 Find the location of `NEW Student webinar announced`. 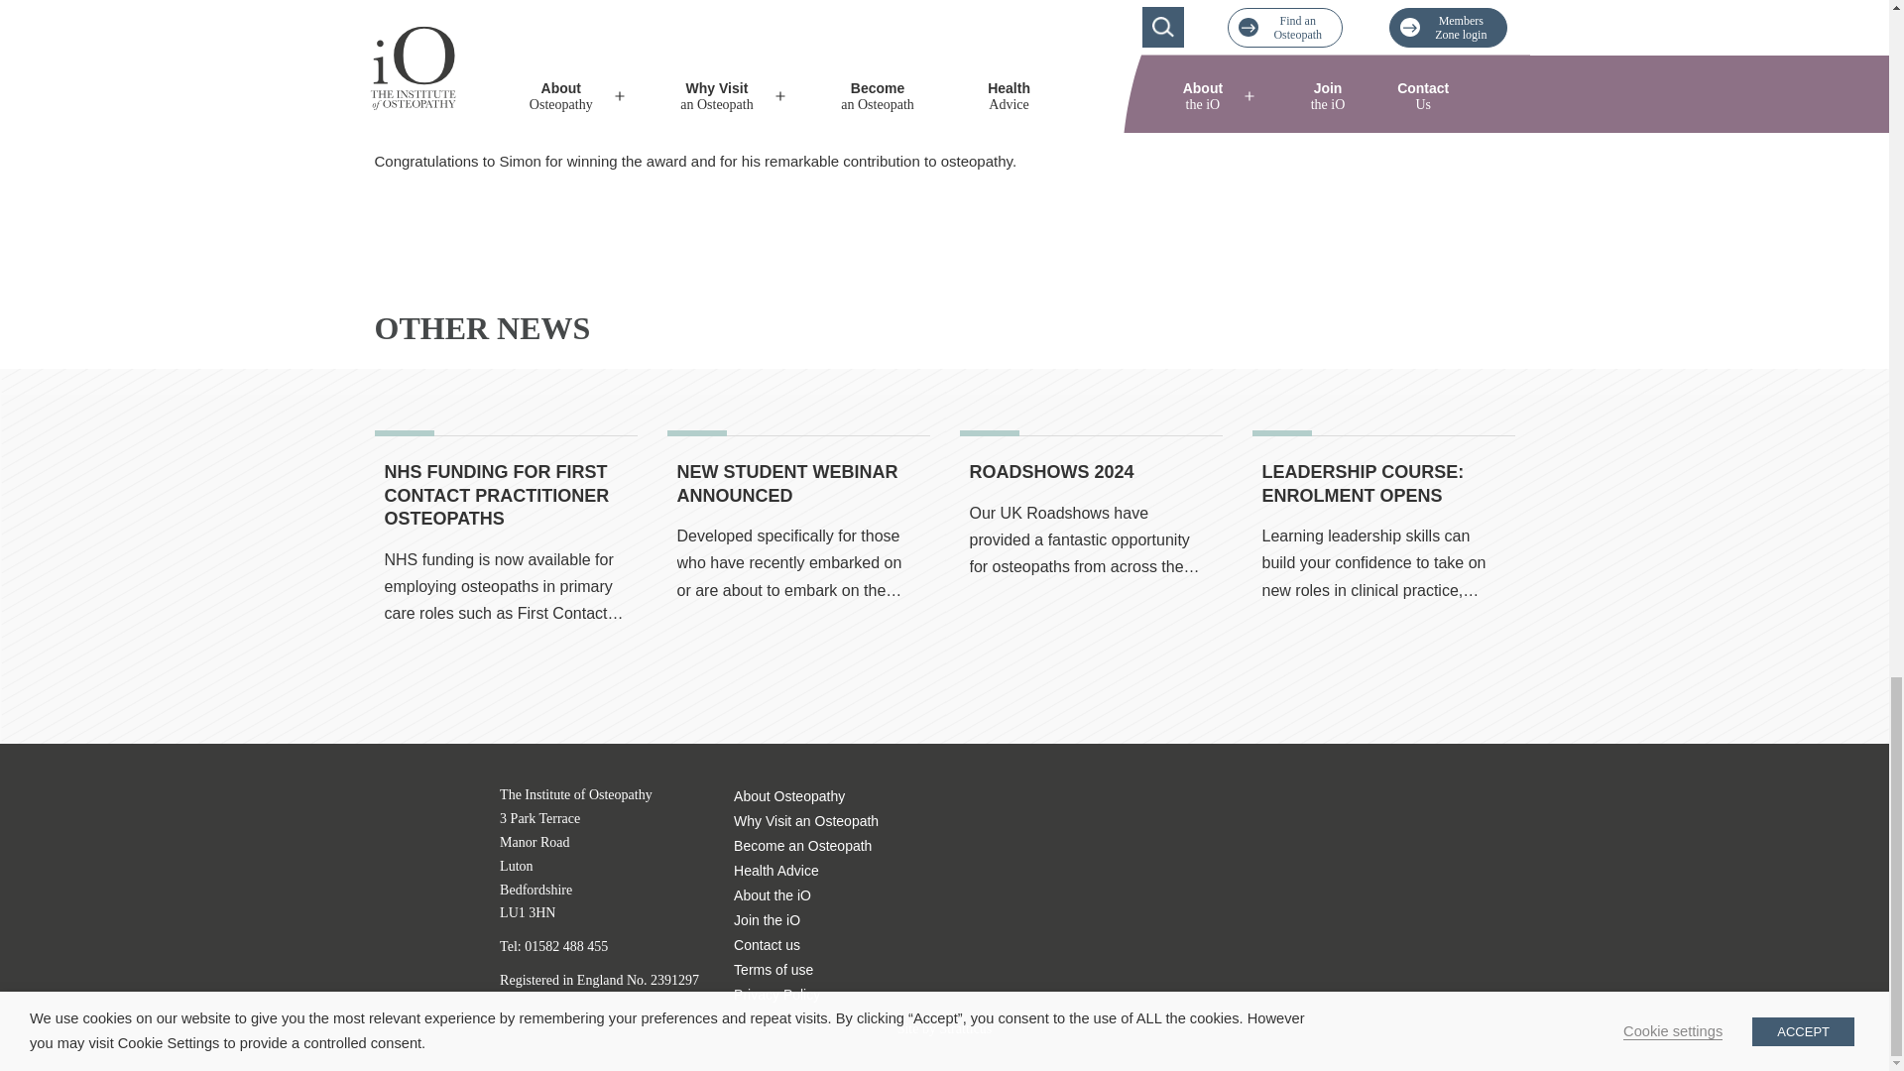

NEW Student webinar announced is located at coordinates (797, 582).